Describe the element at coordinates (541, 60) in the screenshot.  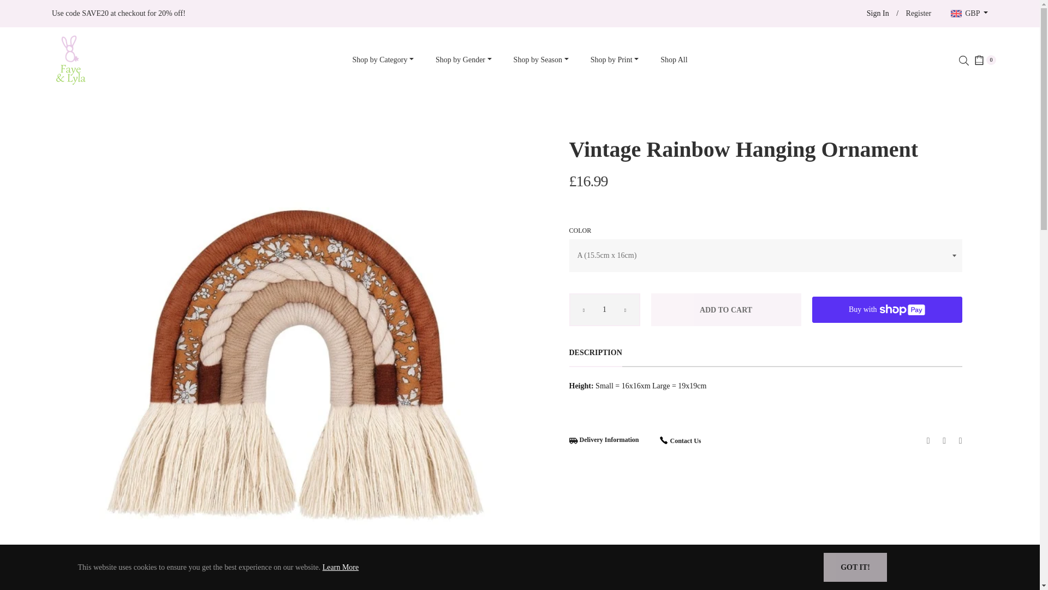
I see `Shop by Season` at that location.